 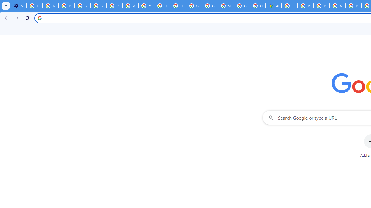 I want to click on YouTube, so click(x=130, y=6).